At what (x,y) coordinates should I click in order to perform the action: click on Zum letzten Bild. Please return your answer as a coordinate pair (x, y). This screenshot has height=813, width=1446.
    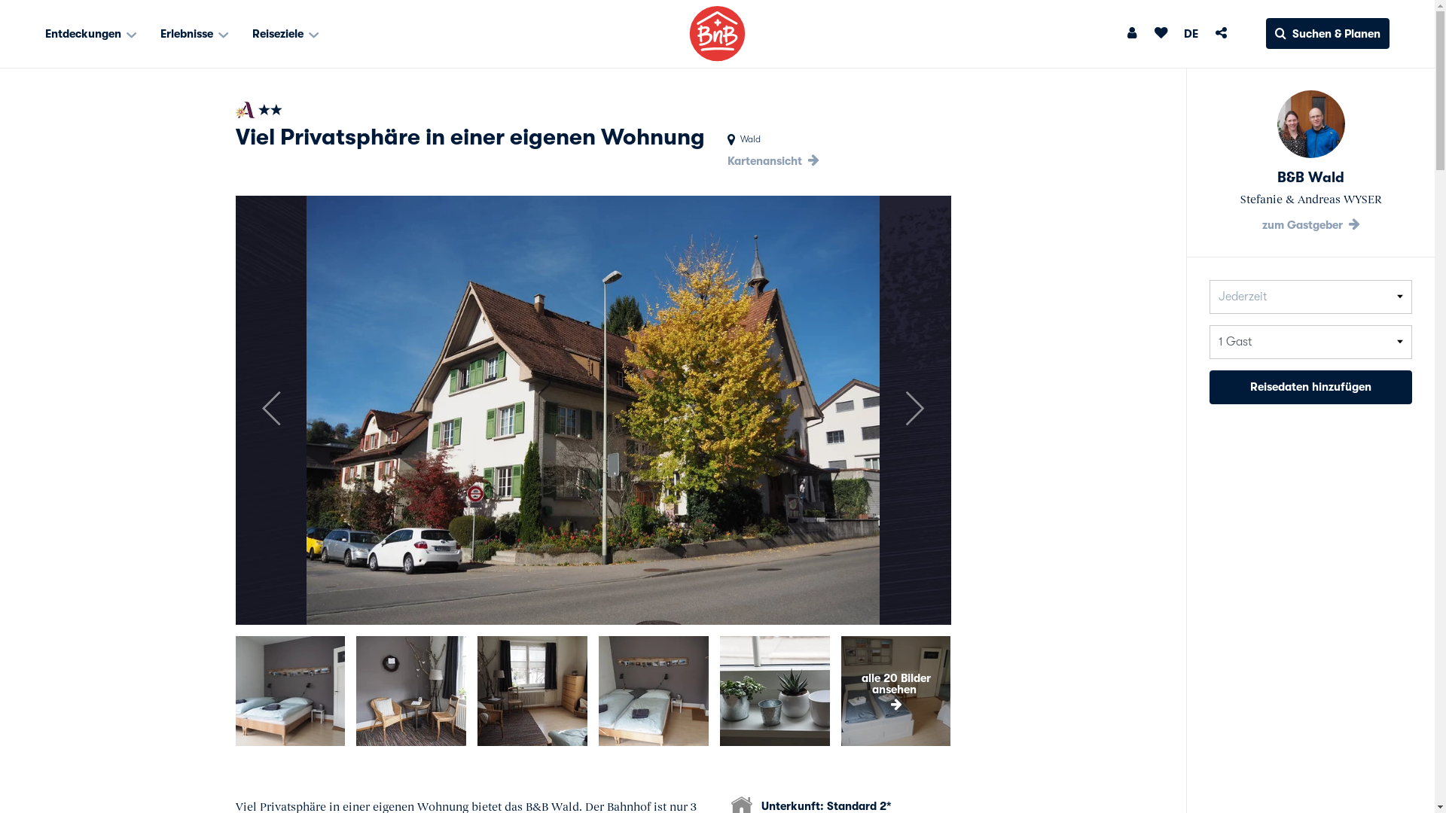
    Looking at the image, I should click on (271, 410).